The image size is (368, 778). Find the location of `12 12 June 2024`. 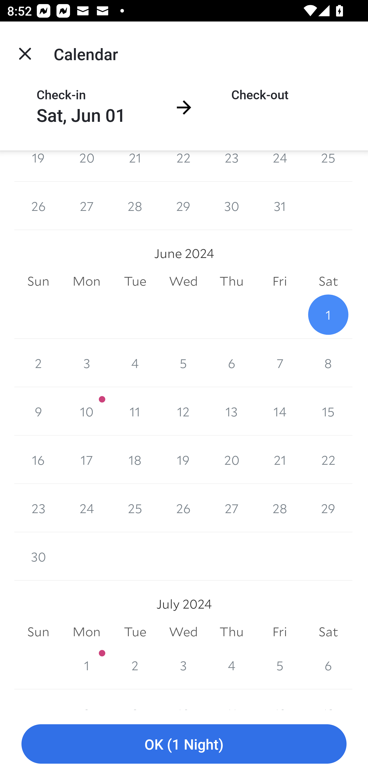

12 12 June 2024 is located at coordinates (183, 412).